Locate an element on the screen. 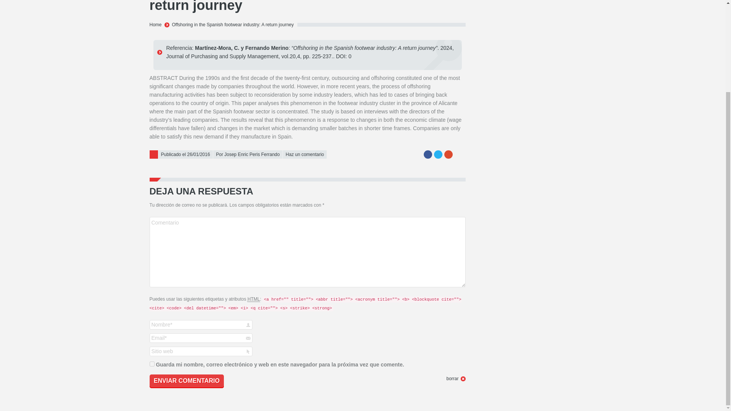  Twitter is located at coordinates (438, 155).